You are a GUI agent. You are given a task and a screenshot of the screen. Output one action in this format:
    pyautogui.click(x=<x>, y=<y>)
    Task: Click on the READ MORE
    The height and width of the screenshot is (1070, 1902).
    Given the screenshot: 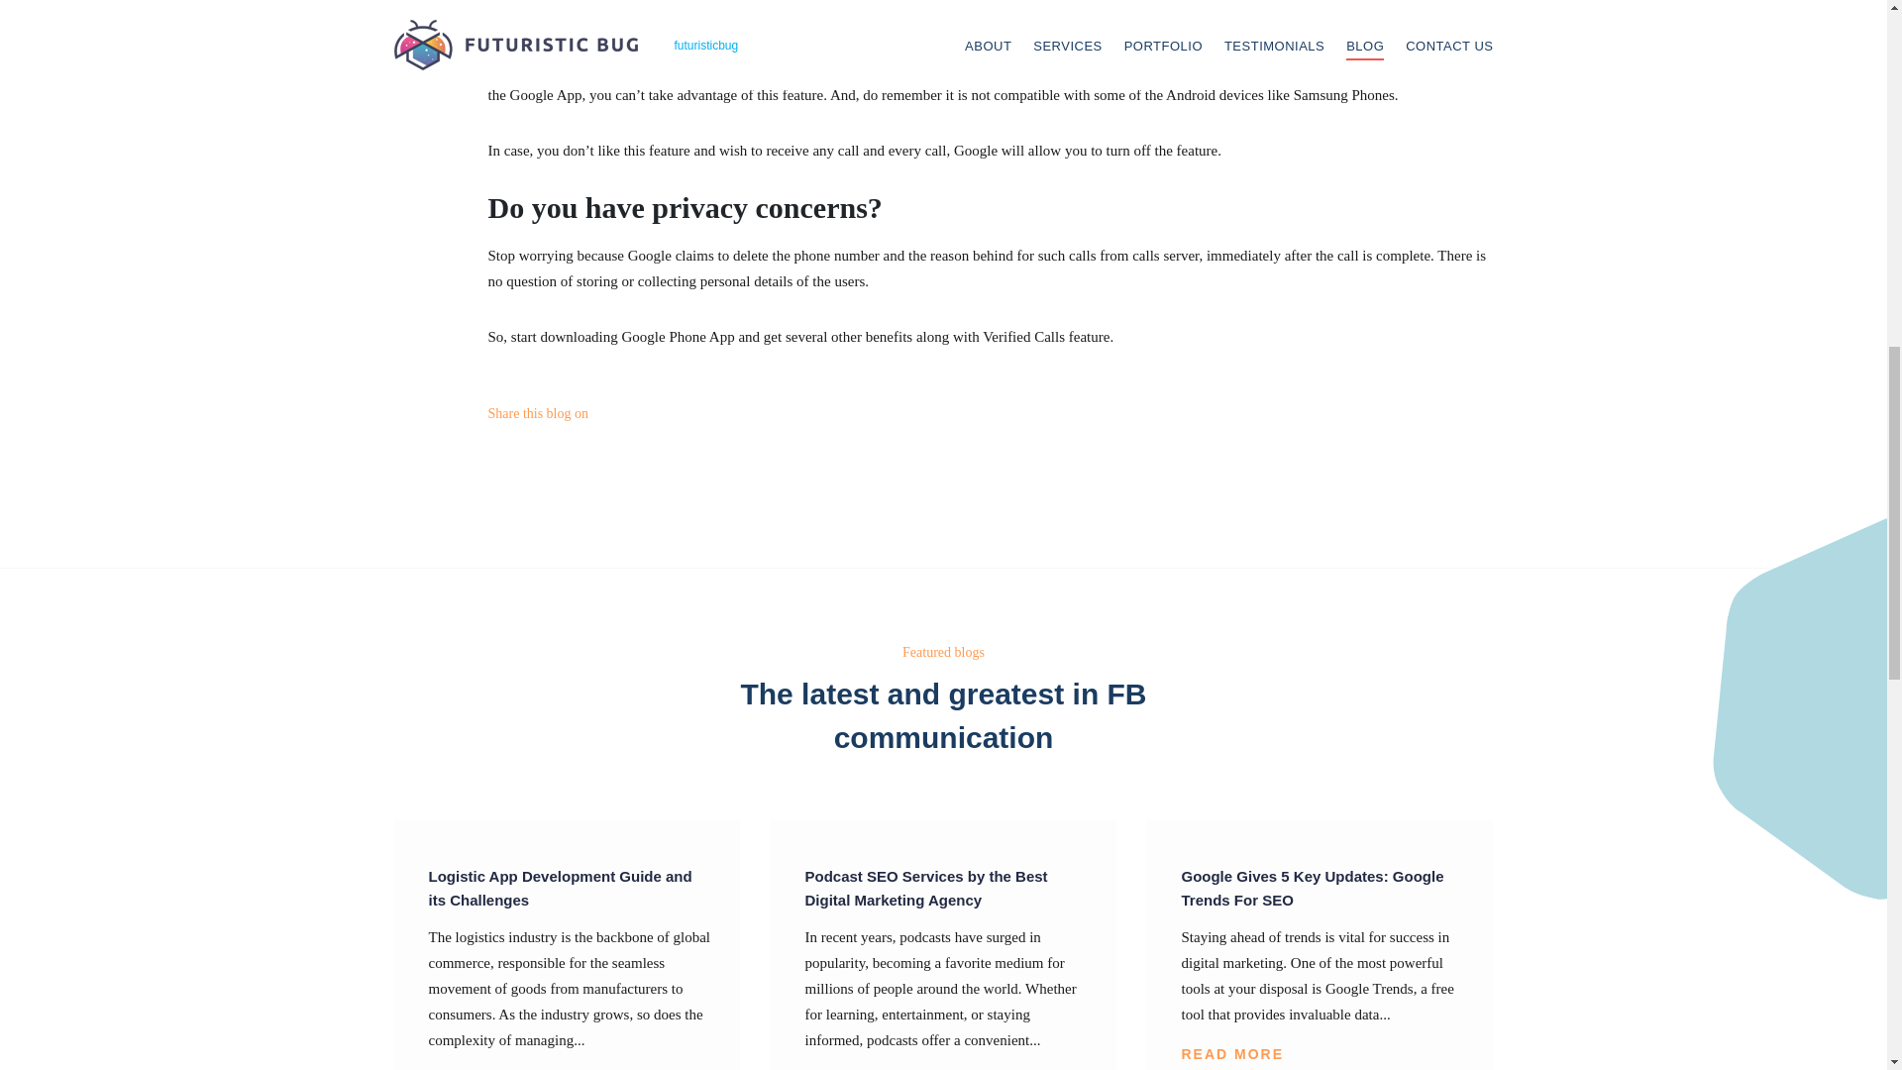 What is the action you would take?
    pyautogui.click(x=1232, y=1053)
    